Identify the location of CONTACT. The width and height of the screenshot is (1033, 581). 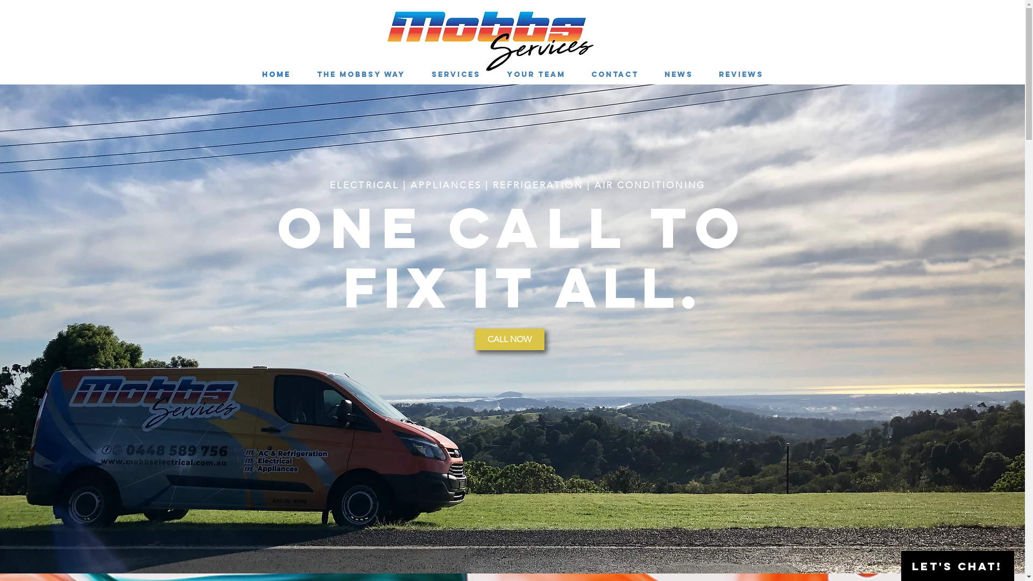
(614, 75).